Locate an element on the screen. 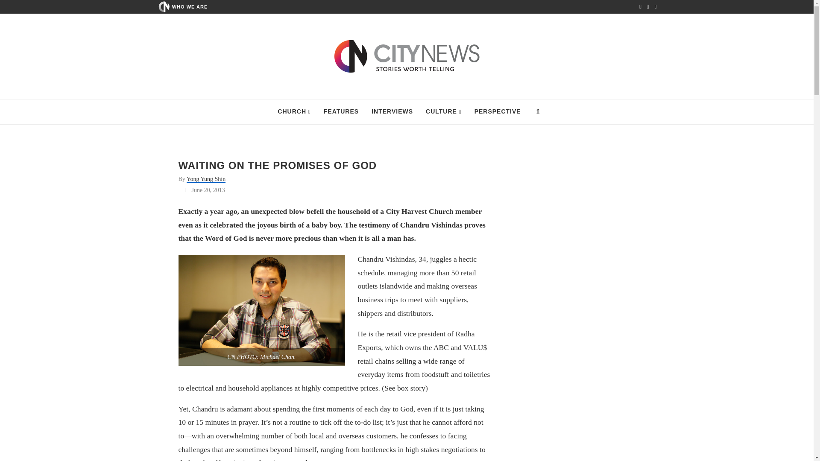 Image resolution: width=820 pixels, height=461 pixels. Waiting On The Promises Of God  is located at coordinates (262, 310).